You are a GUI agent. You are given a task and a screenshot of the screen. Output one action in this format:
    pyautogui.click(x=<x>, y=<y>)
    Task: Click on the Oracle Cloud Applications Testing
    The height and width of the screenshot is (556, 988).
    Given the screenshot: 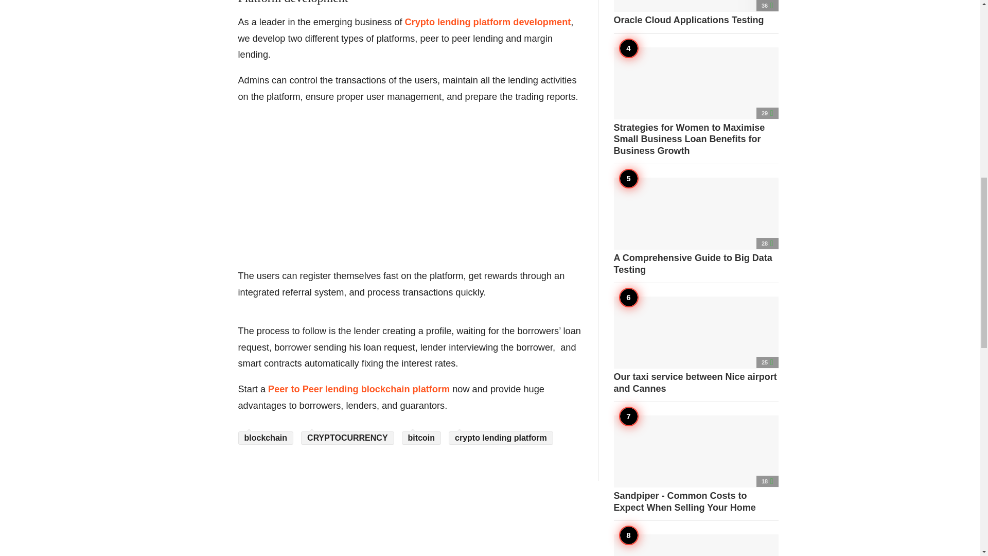 What is the action you would take?
    pyautogui.click(x=696, y=13)
    